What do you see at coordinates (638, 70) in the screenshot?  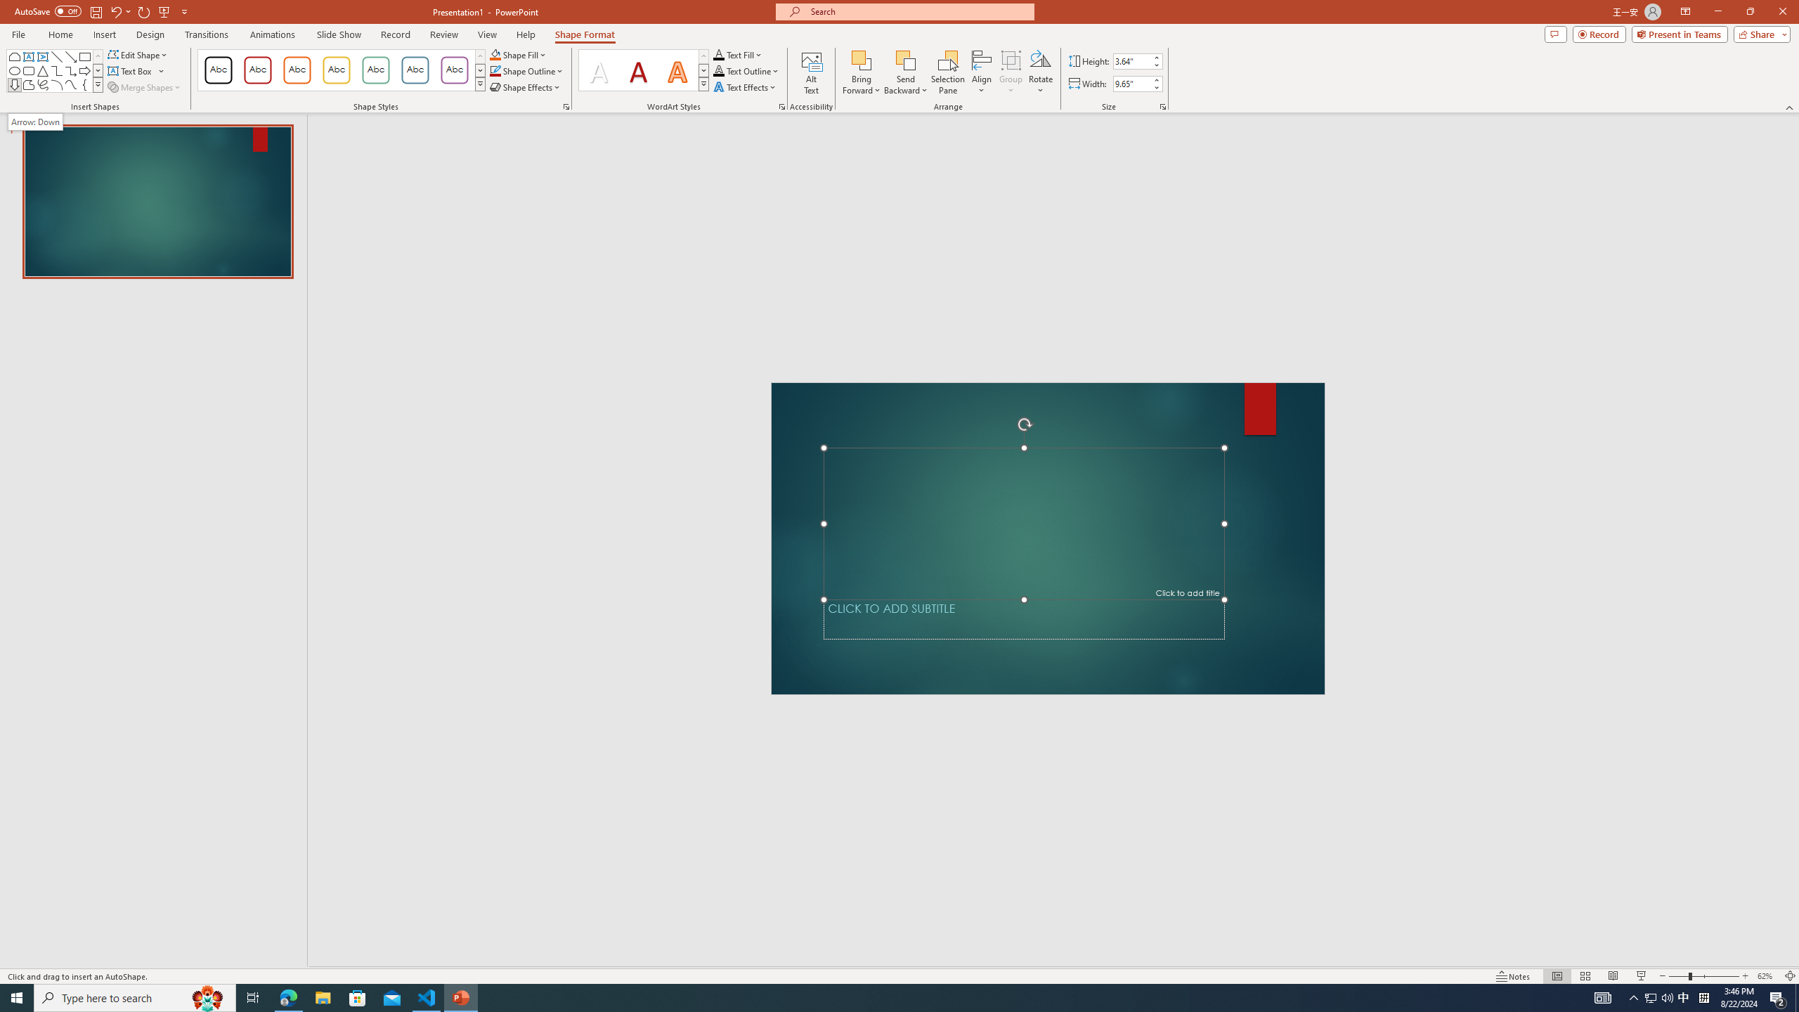 I see `Fill: Dark Red, Accent color 1; Shadow` at bounding box center [638, 70].